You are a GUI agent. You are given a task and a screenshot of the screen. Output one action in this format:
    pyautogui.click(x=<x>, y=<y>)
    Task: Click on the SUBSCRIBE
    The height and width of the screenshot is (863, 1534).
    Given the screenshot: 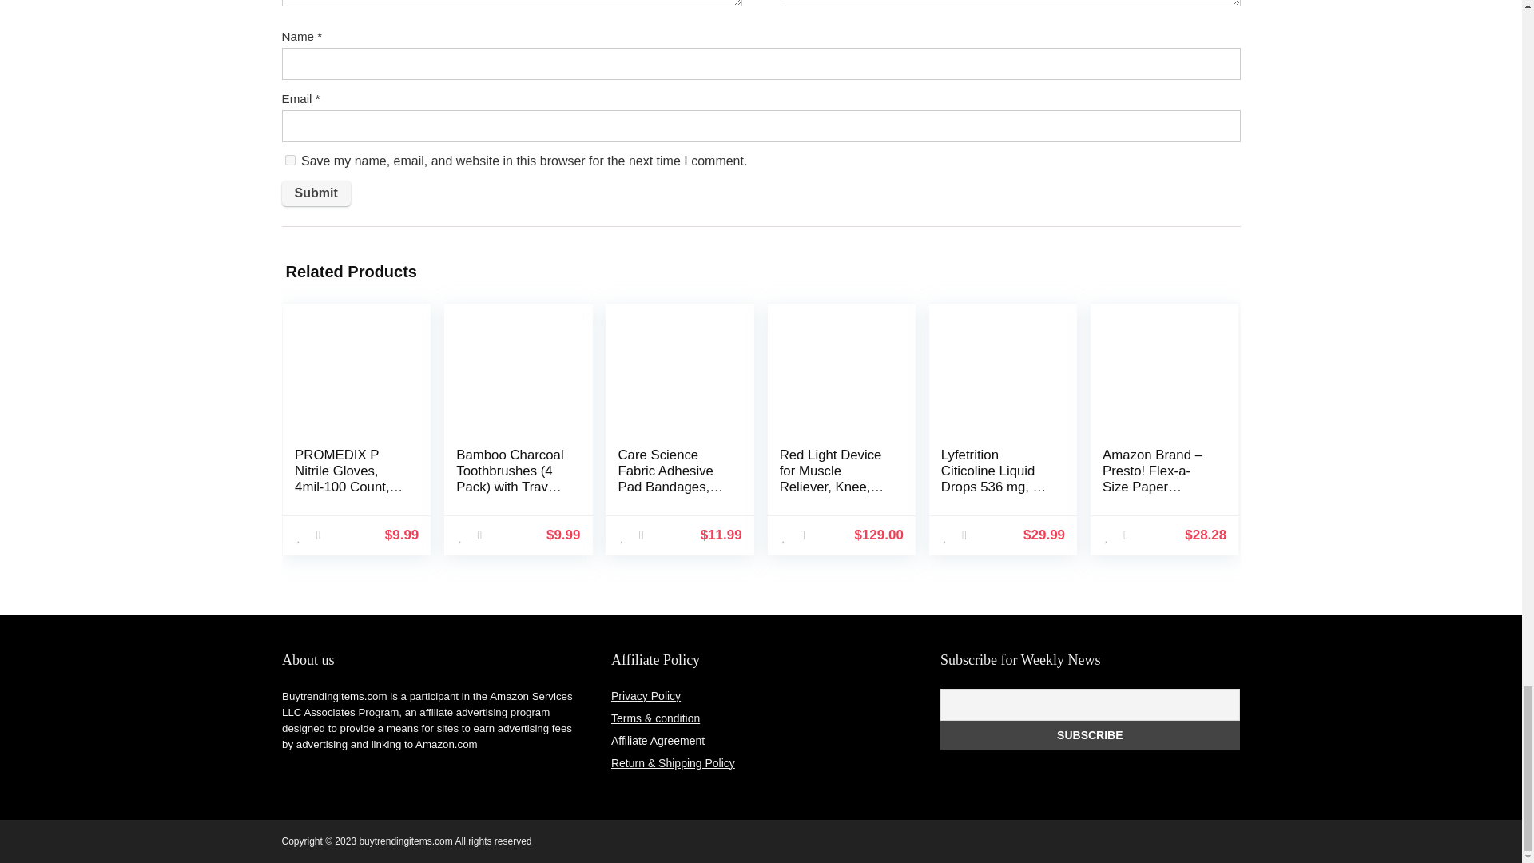 What is the action you would take?
    pyautogui.click(x=1090, y=735)
    